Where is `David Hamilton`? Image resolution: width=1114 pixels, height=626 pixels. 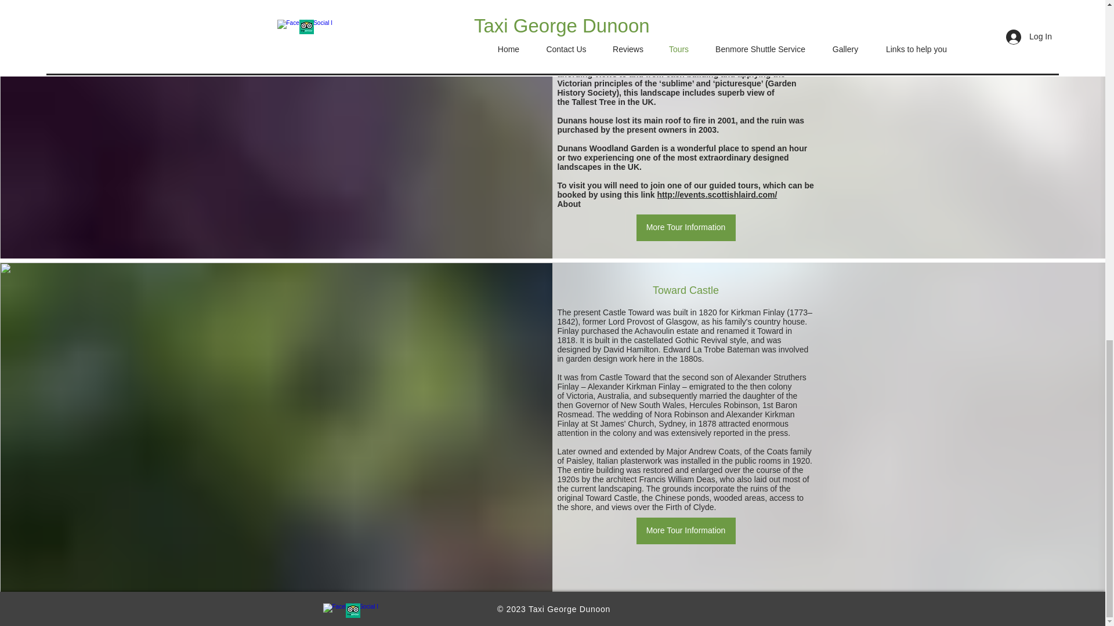 David Hamilton is located at coordinates (631, 350).